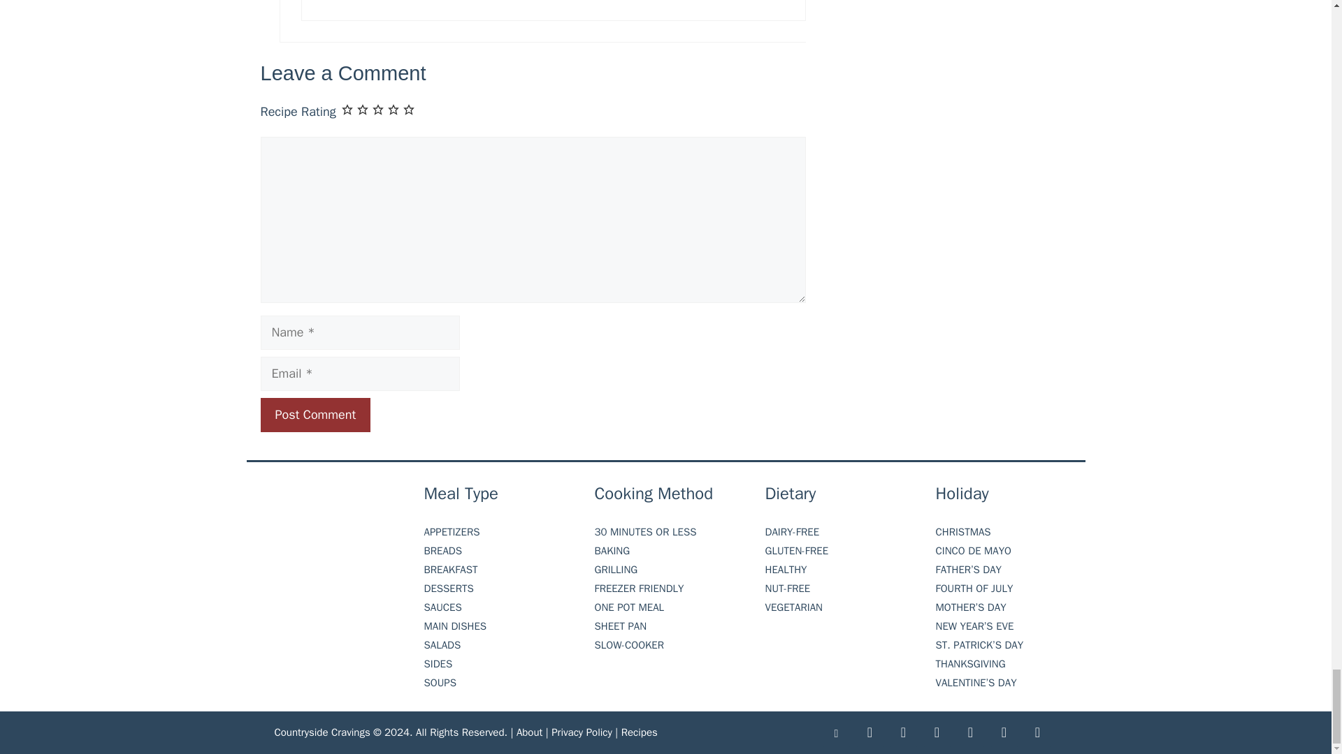 This screenshot has width=1342, height=754. What do you see at coordinates (315, 415) in the screenshot?
I see `Post Comment` at bounding box center [315, 415].